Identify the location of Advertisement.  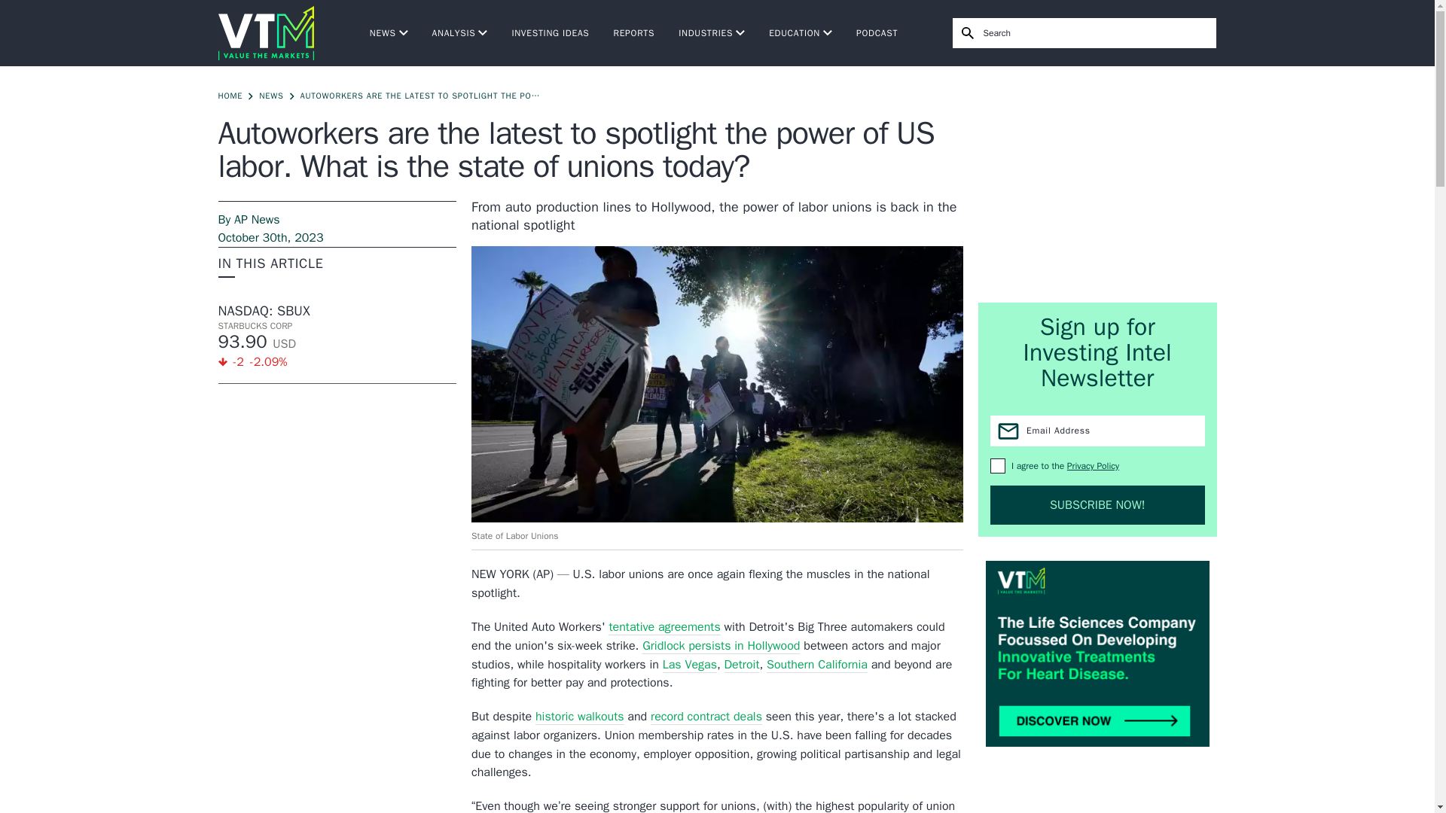
(1098, 184).